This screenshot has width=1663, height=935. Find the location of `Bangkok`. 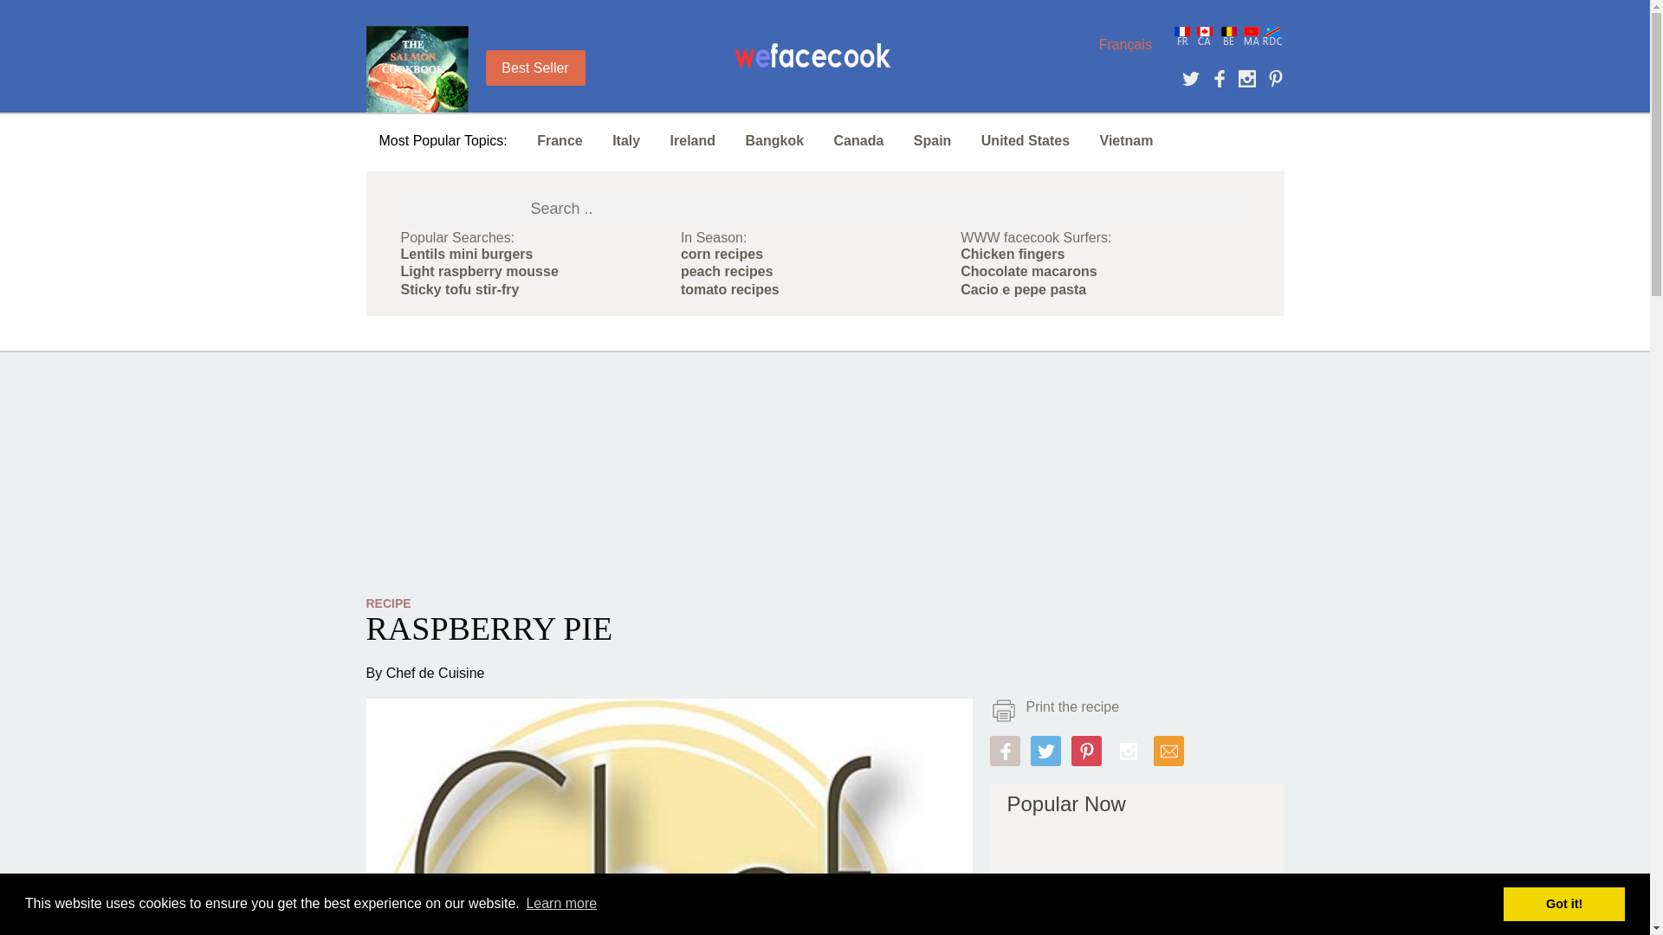

Bangkok is located at coordinates (774, 140).